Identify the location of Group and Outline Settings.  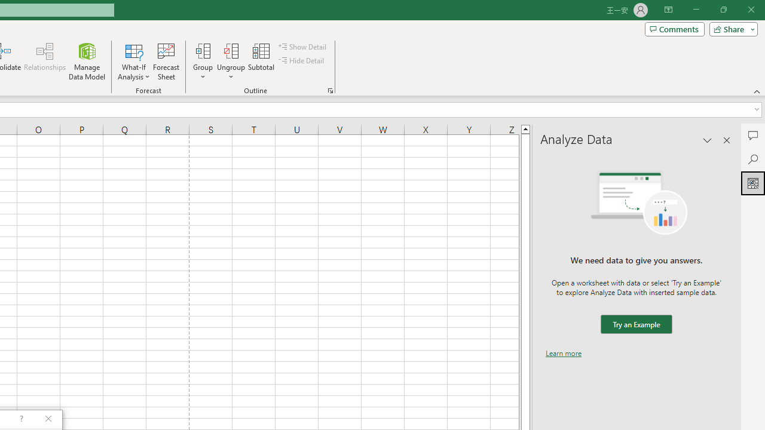
(330, 91).